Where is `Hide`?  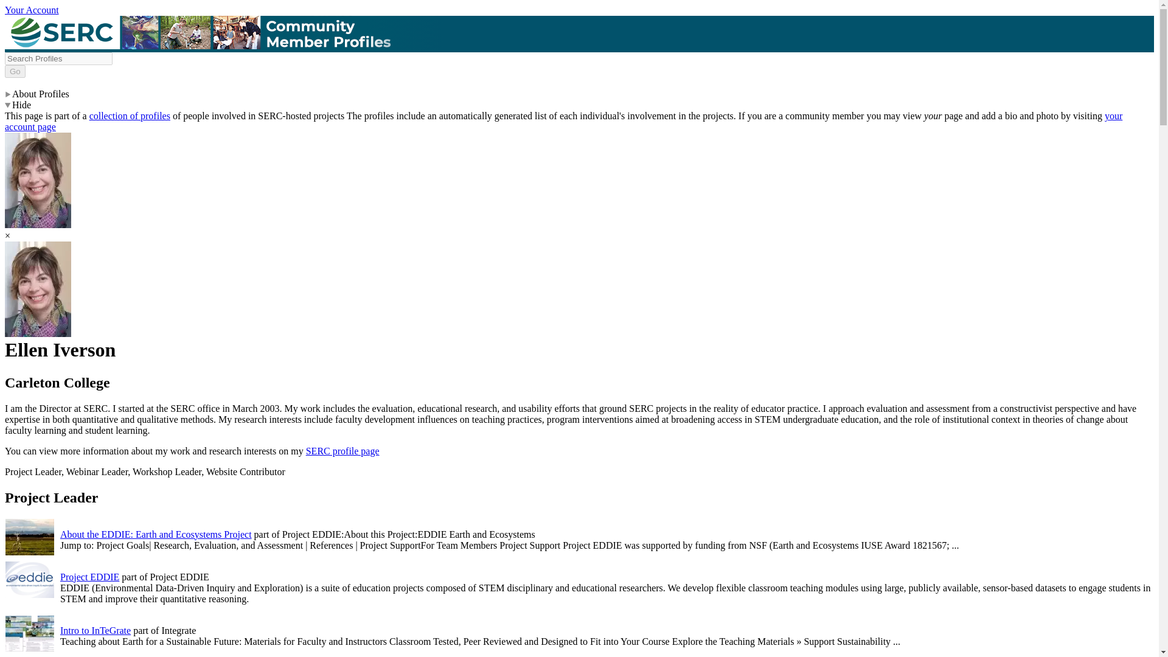
Hide is located at coordinates (18, 105).